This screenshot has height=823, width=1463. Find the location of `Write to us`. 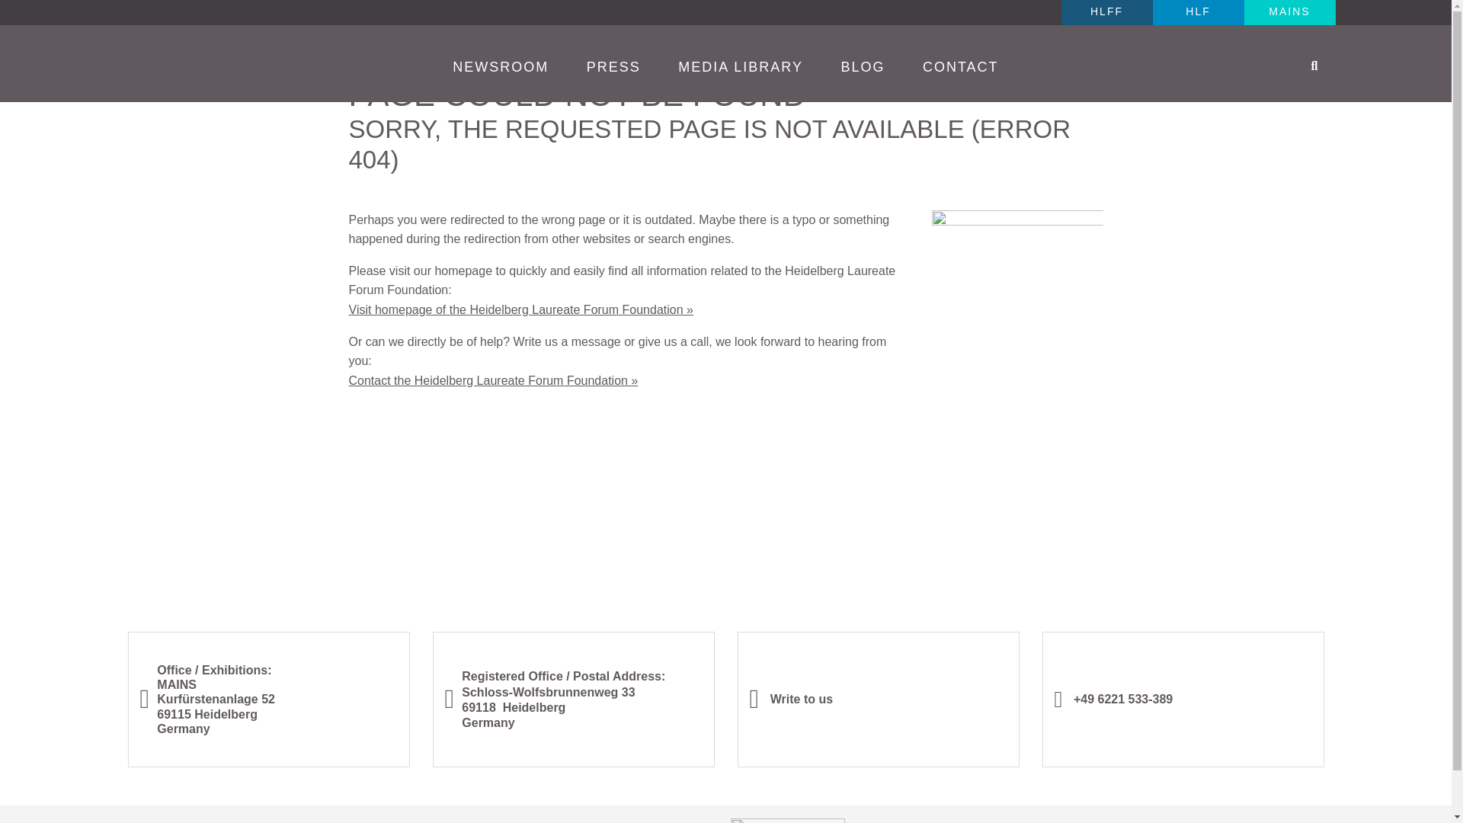

Write to us is located at coordinates (791, 699).